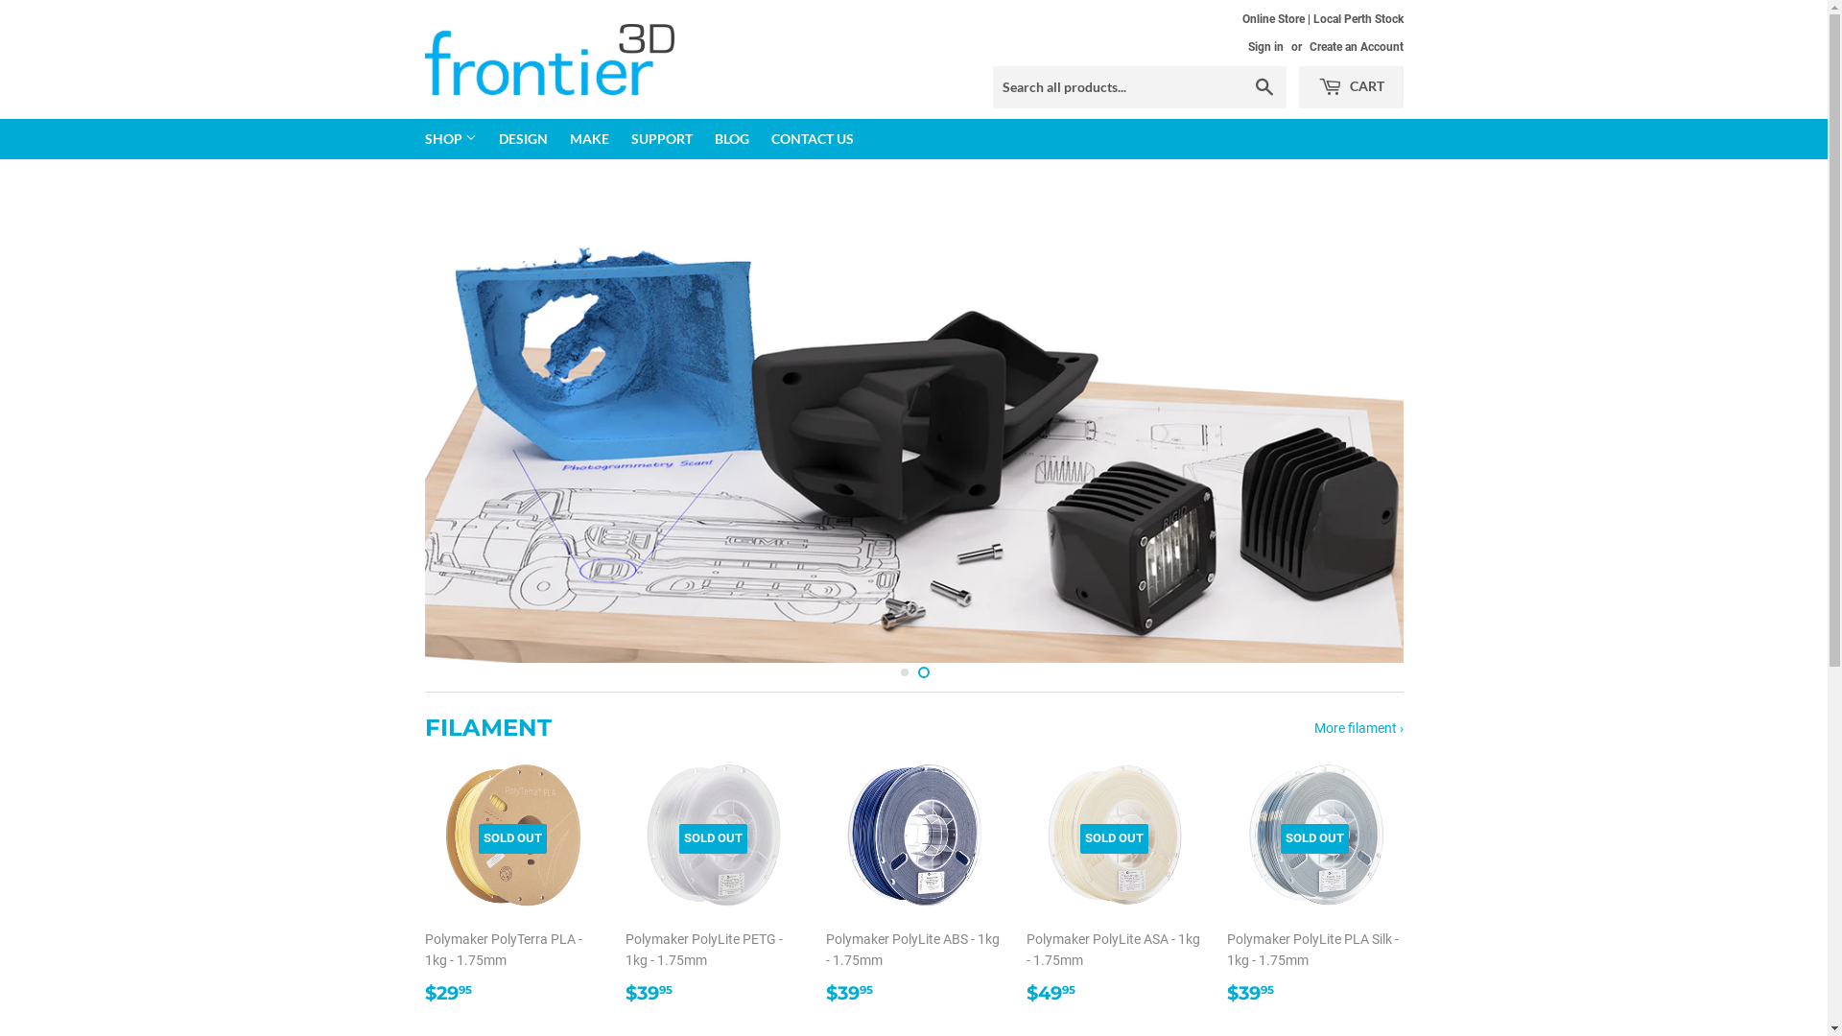 This screenshot has height=1036, width=1842. Describe the element at coordinates (1351, 87) in the screenshot. I see `CART` at that location.